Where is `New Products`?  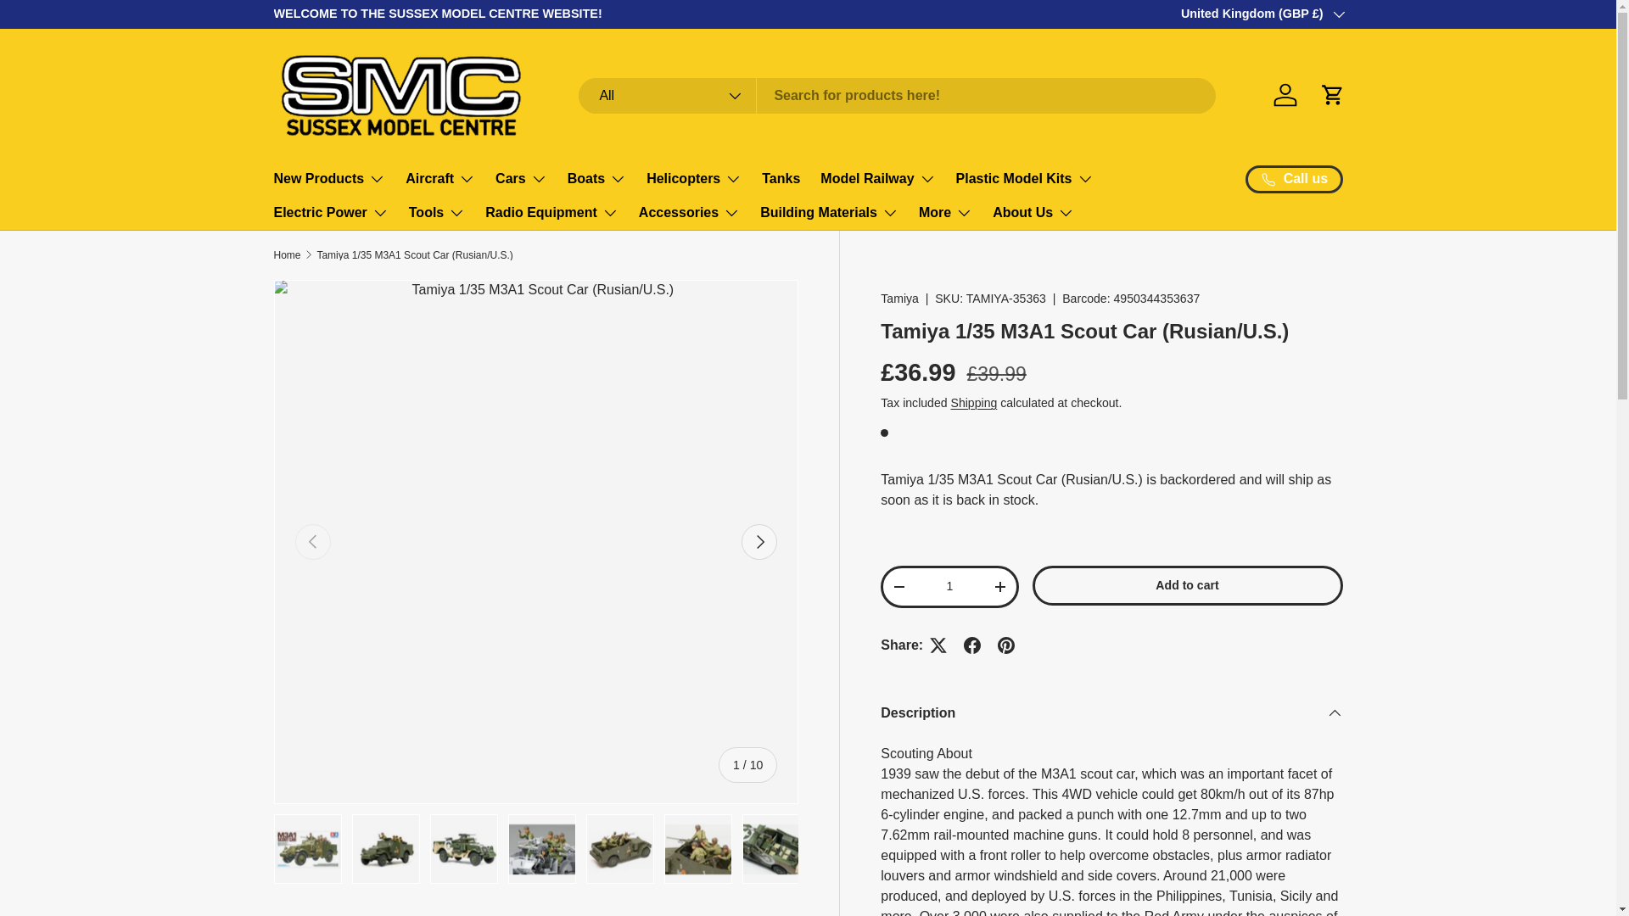 New Products is located at coordinates (329, 179).